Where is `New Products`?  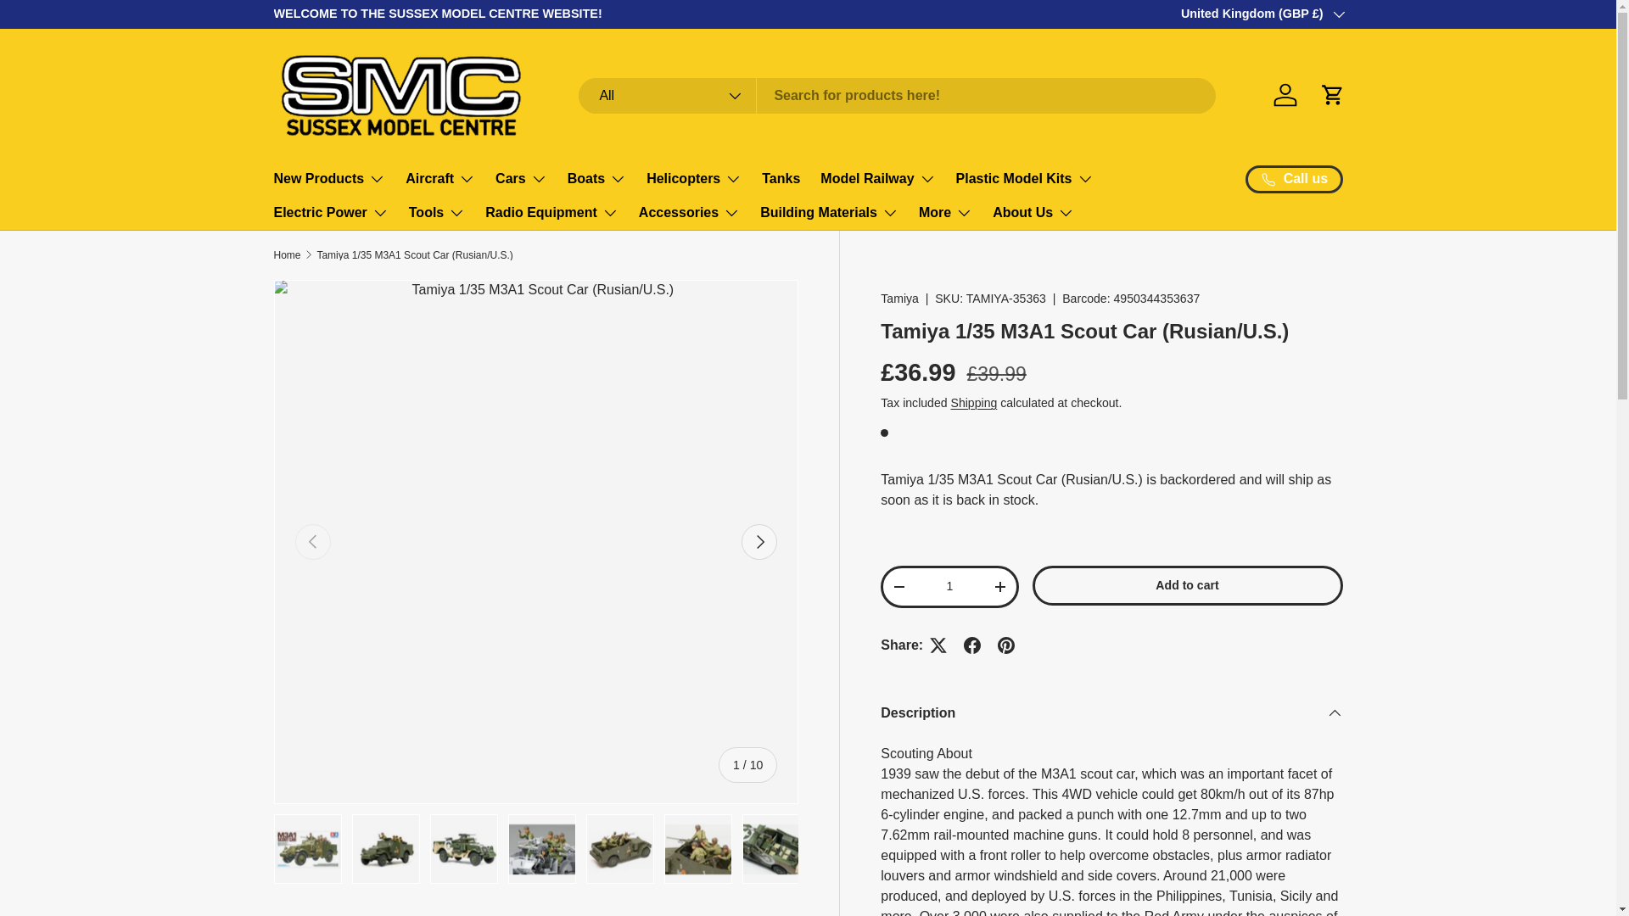 New Products is located at coordinates (329, 179).